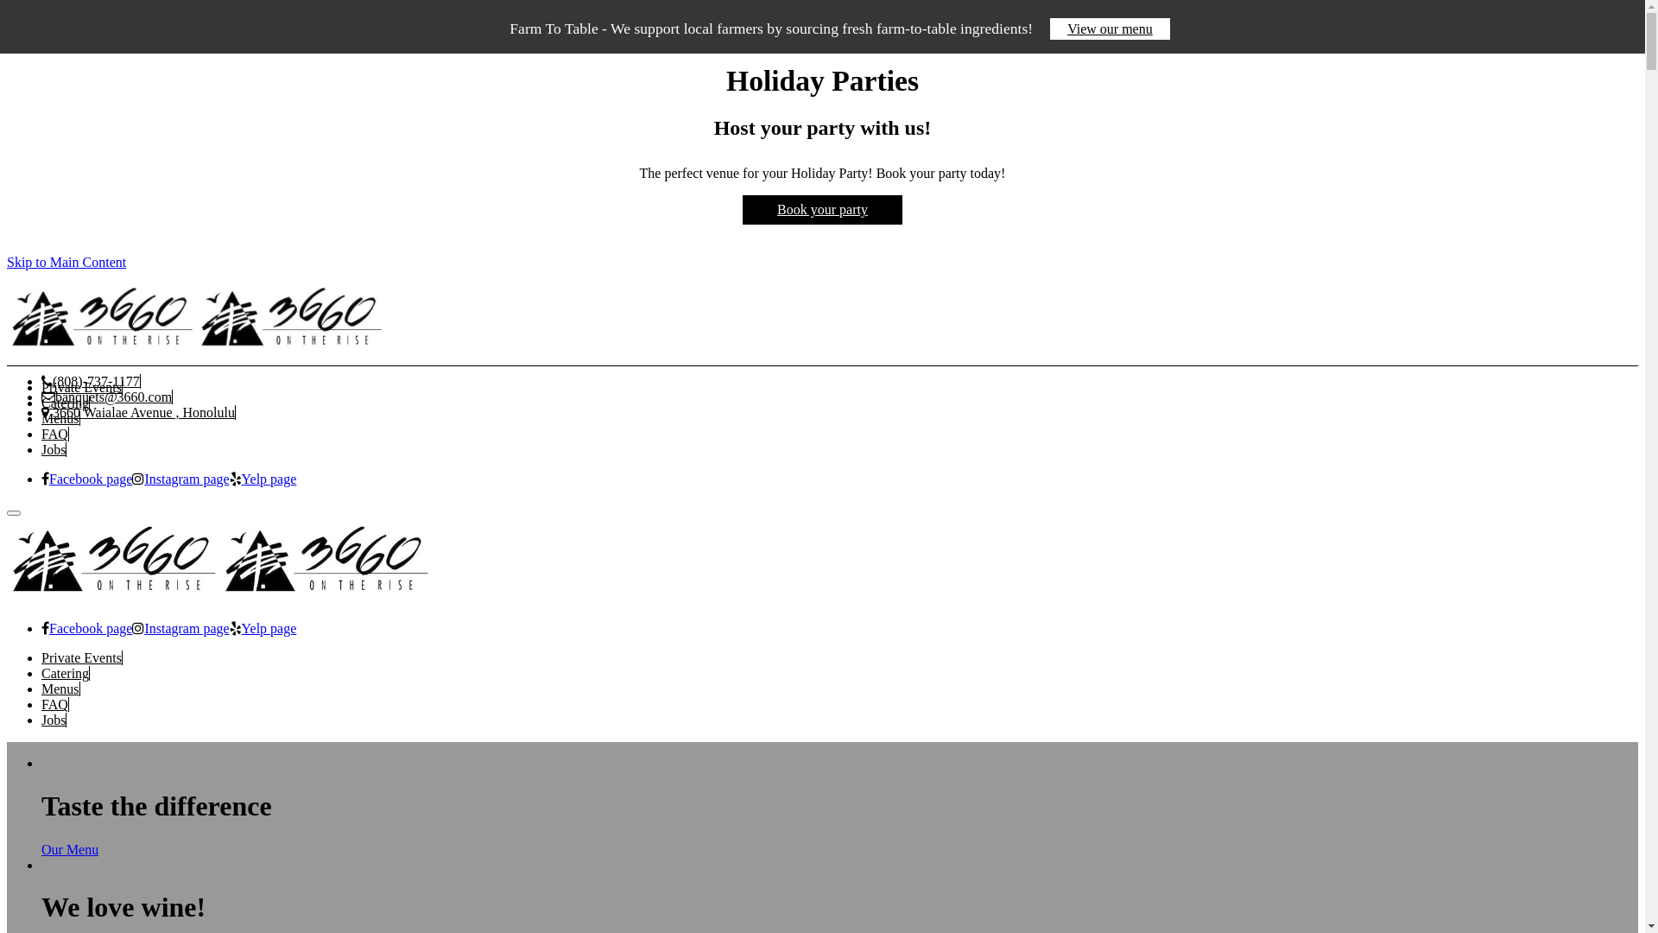  I want to click on Yelp page, so click(263, 479).